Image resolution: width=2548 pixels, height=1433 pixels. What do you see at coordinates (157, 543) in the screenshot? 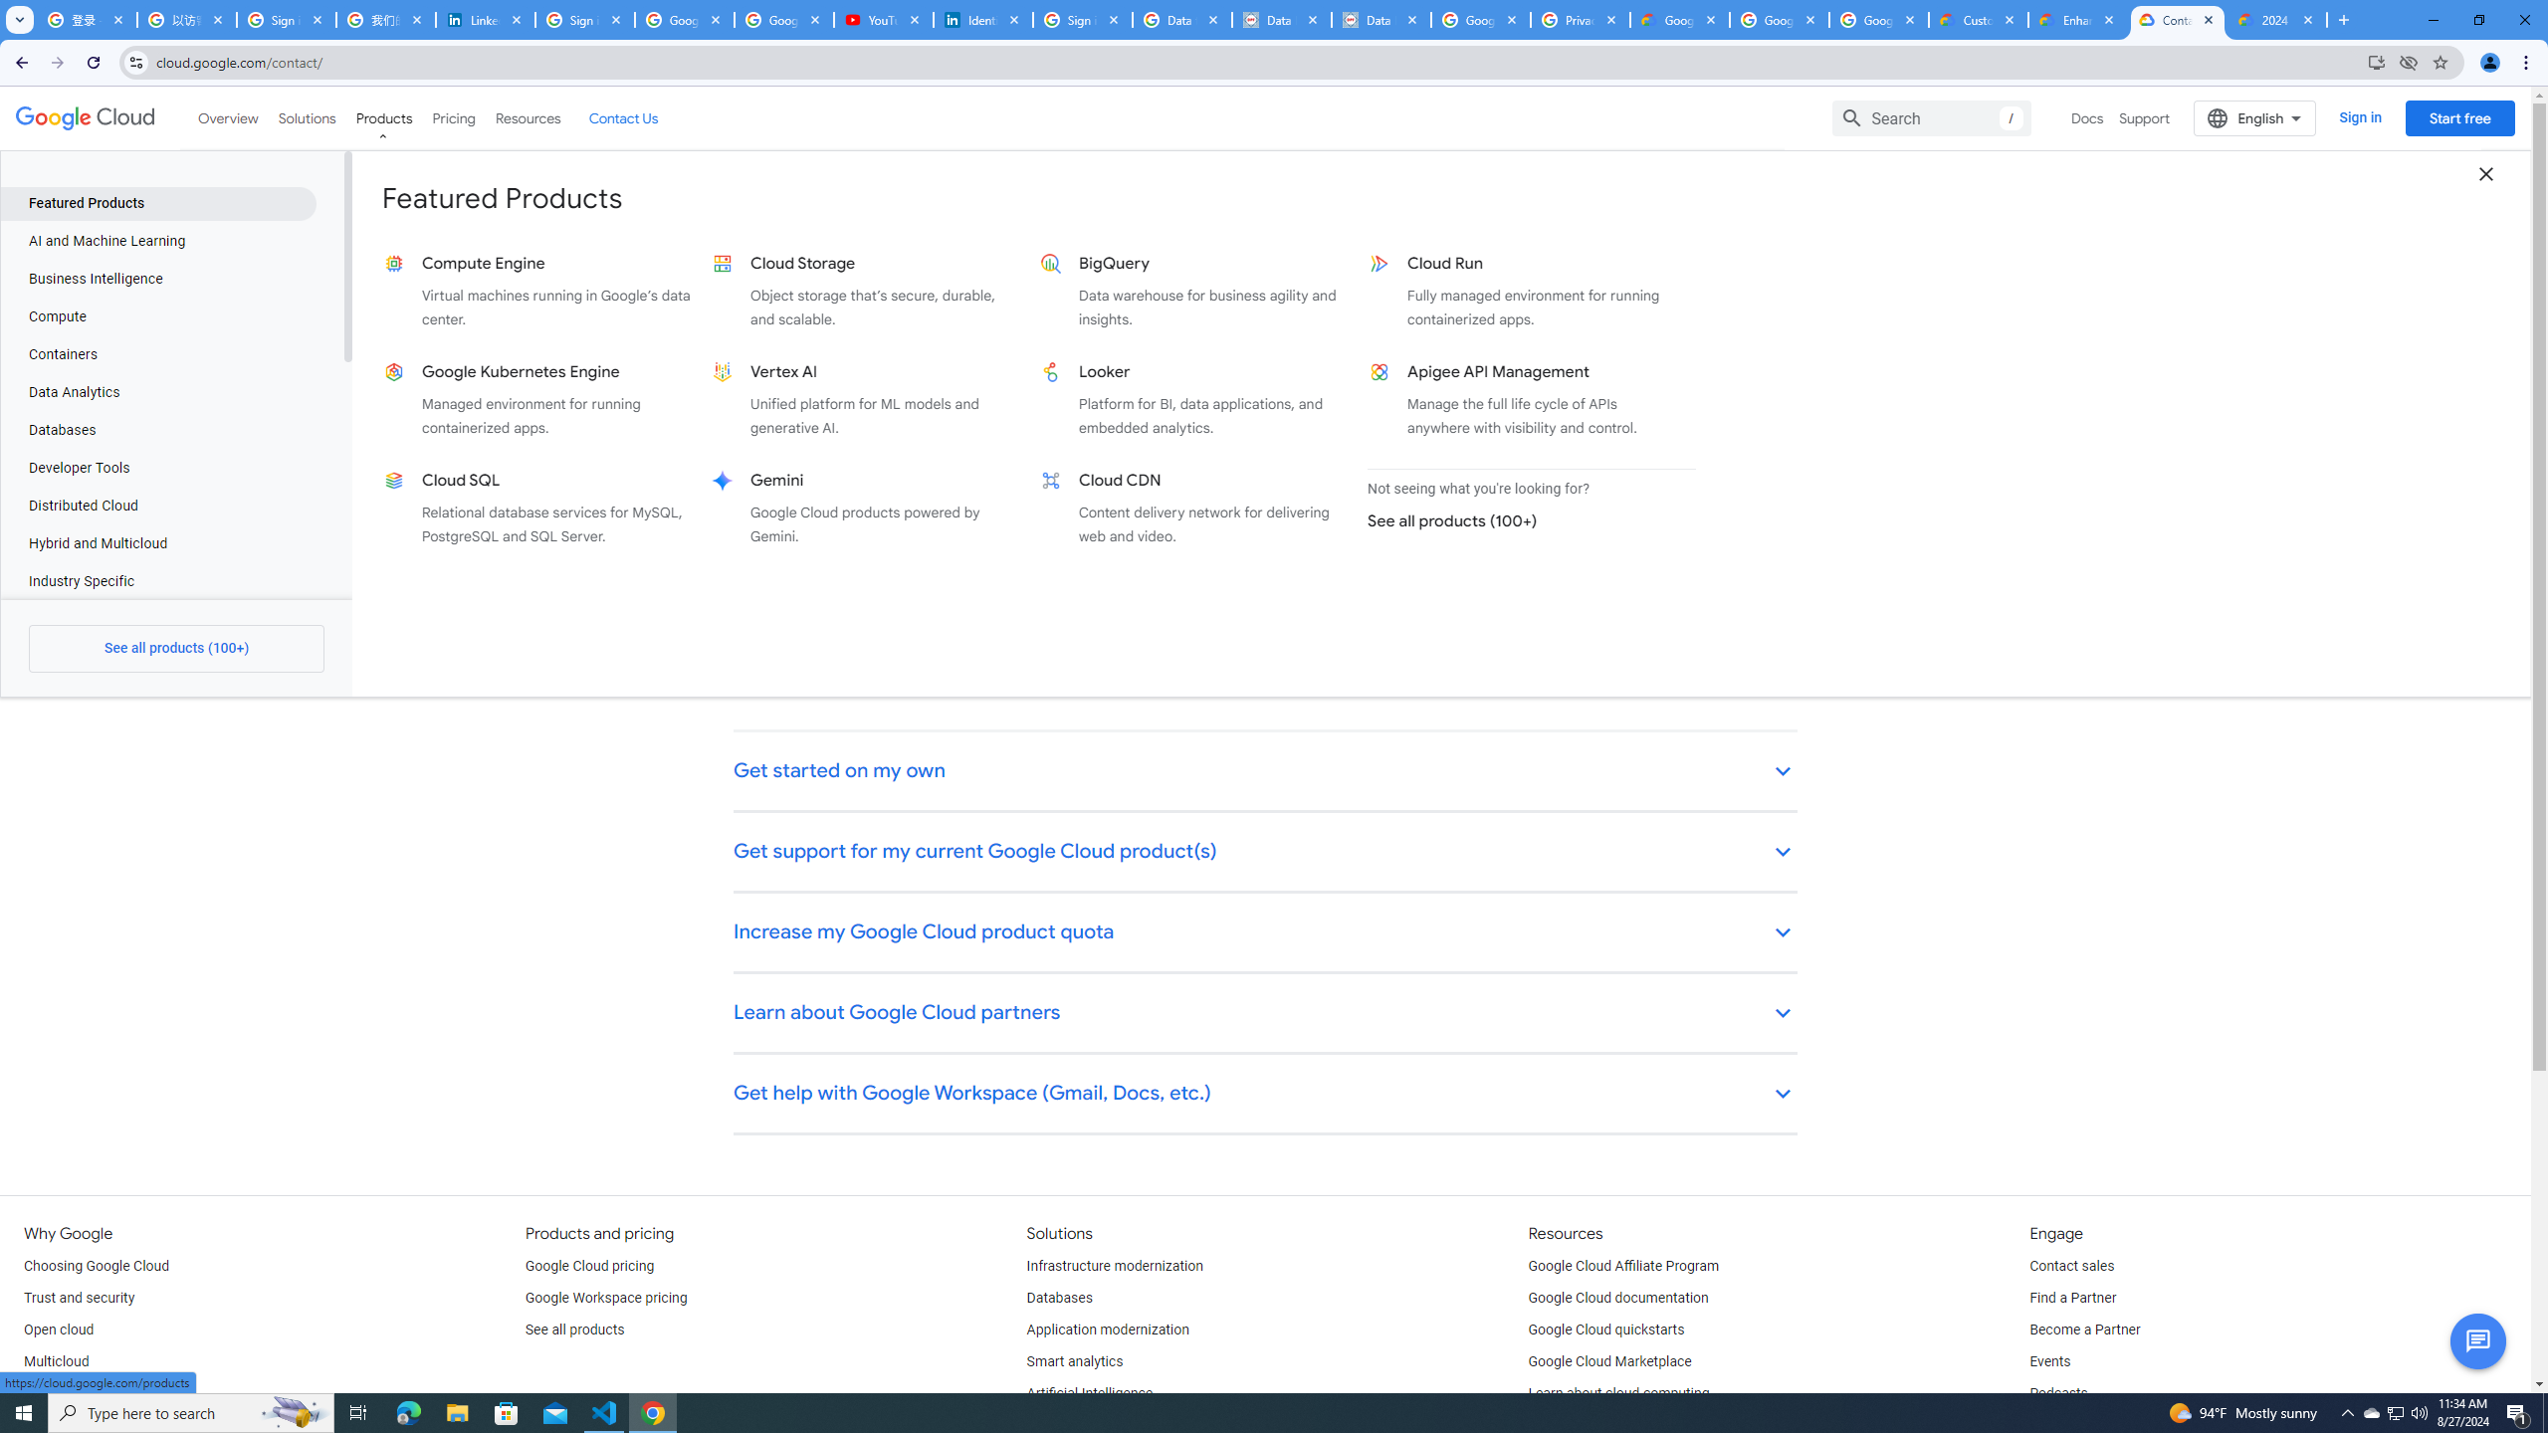
I see `Hybrid and Multicloud` at bounding box center [157, 543].